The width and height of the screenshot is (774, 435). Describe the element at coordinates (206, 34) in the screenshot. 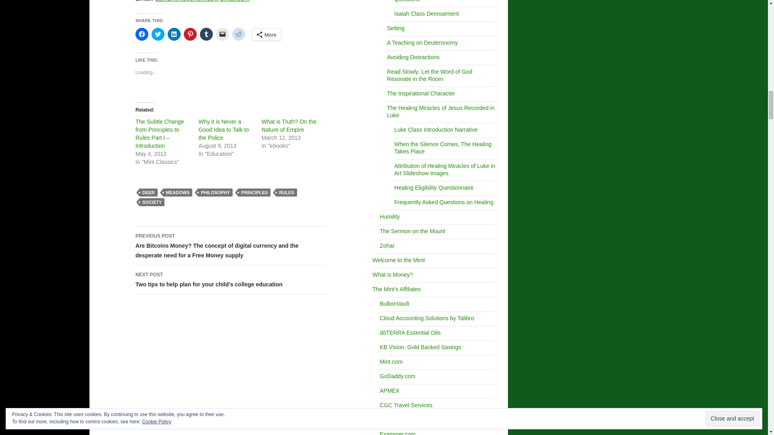

I see `Click to share on Tumblr` at that location.